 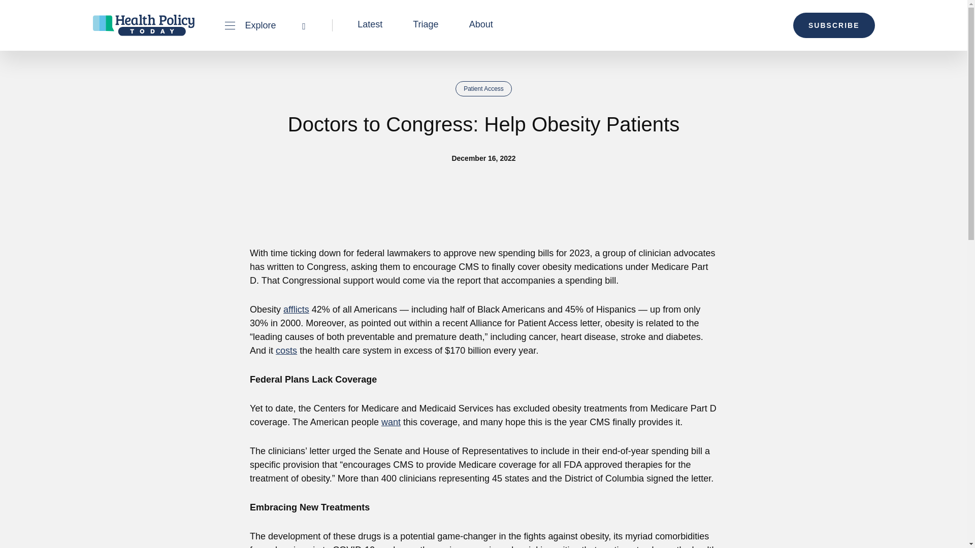 I want to click on costs, so click(x=286, y=350).